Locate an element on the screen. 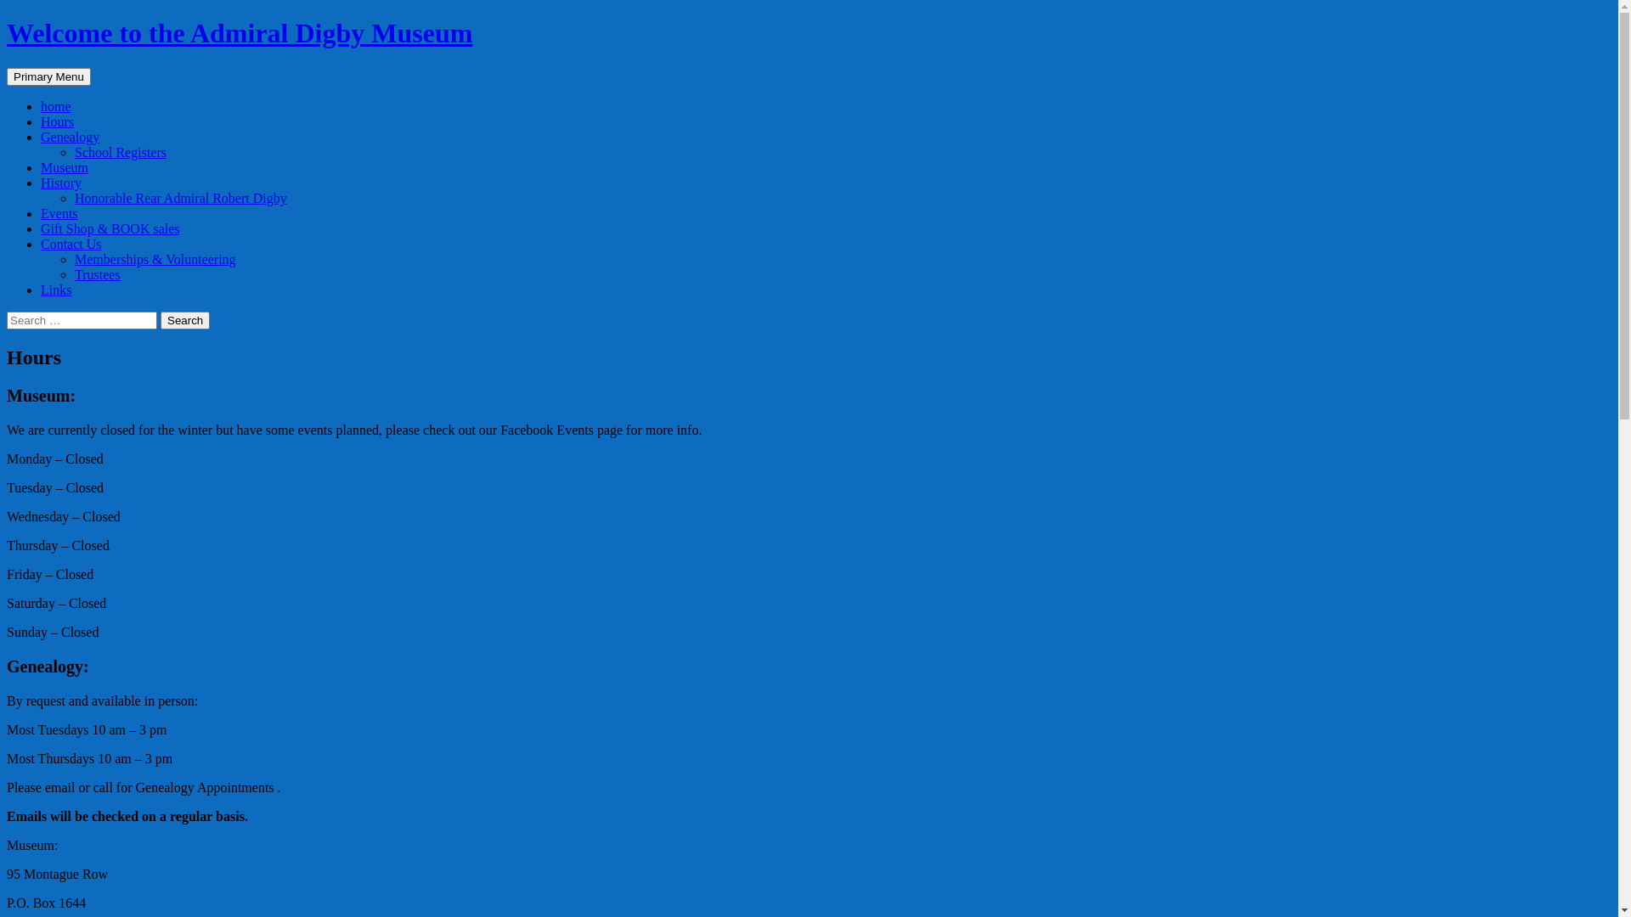 This screenshot has width=1631, height=917. School Registers is located at coordinates (121, 153).